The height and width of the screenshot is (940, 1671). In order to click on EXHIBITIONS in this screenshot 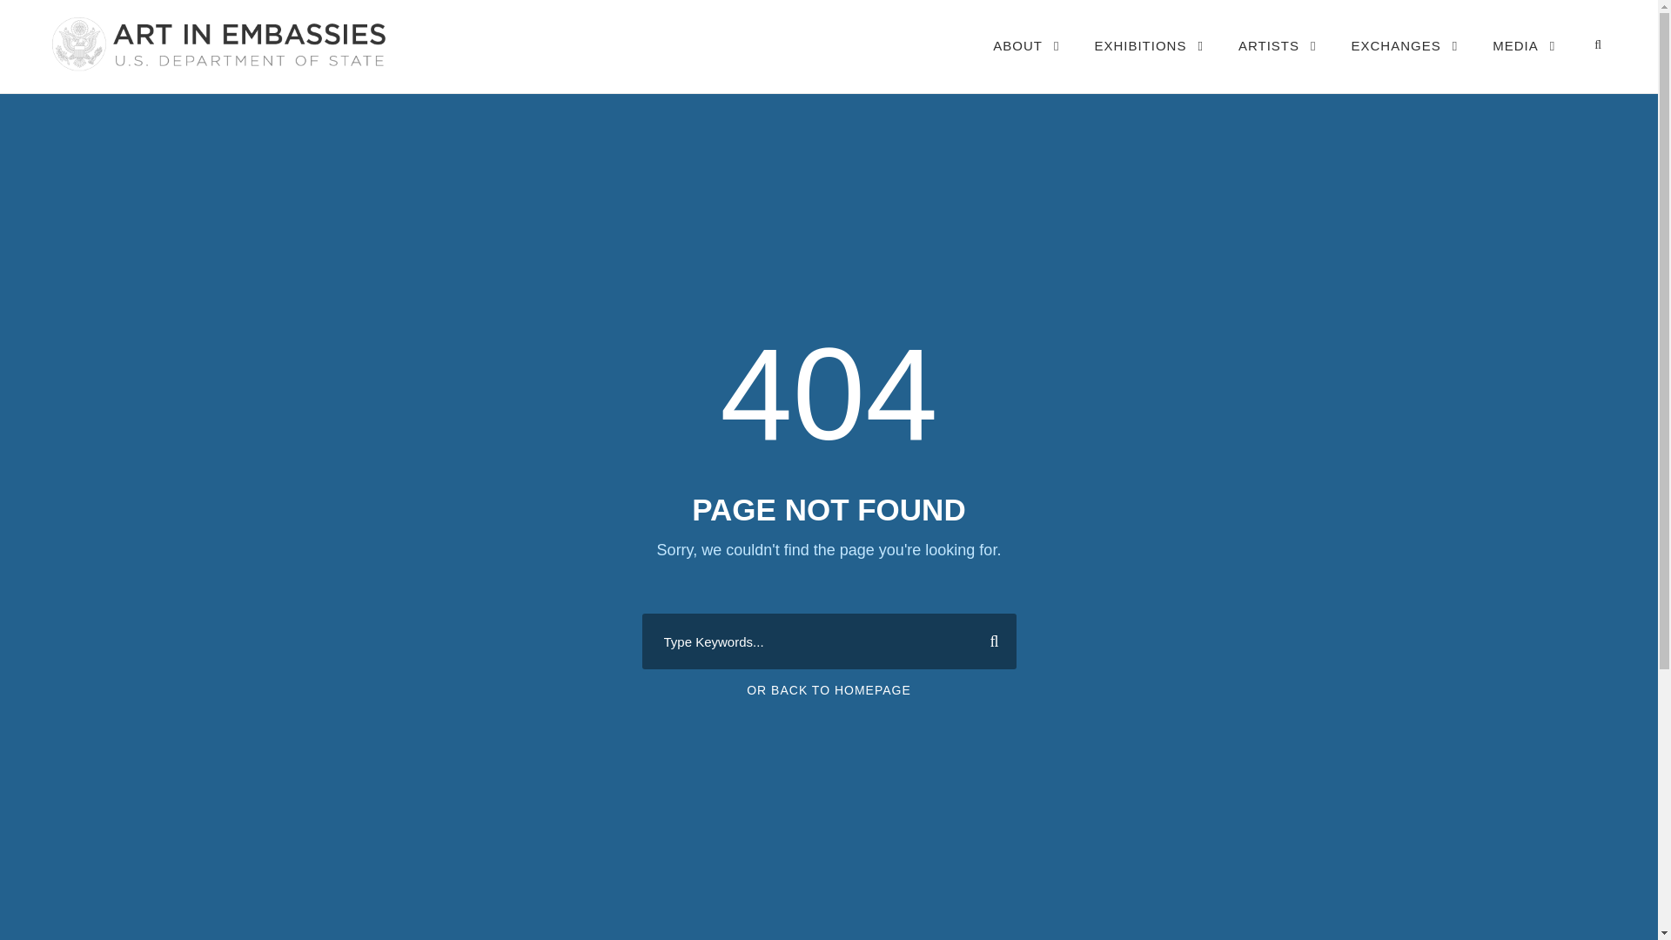, I will do `click(1149, 63)`.